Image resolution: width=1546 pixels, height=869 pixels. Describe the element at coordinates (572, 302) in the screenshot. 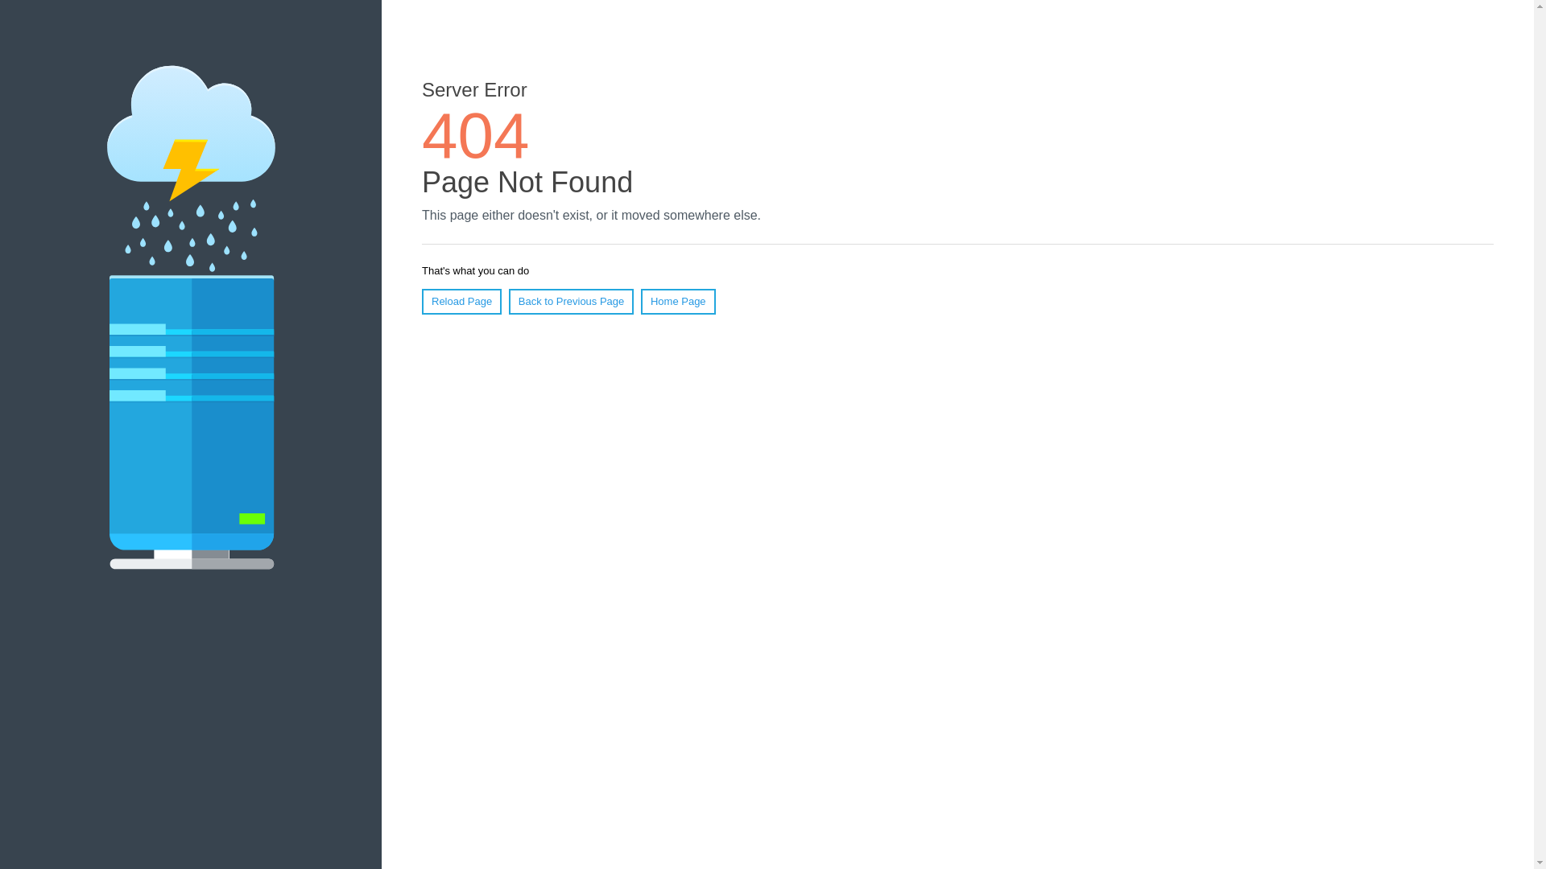

I see `Back to Previous Page` at that location.